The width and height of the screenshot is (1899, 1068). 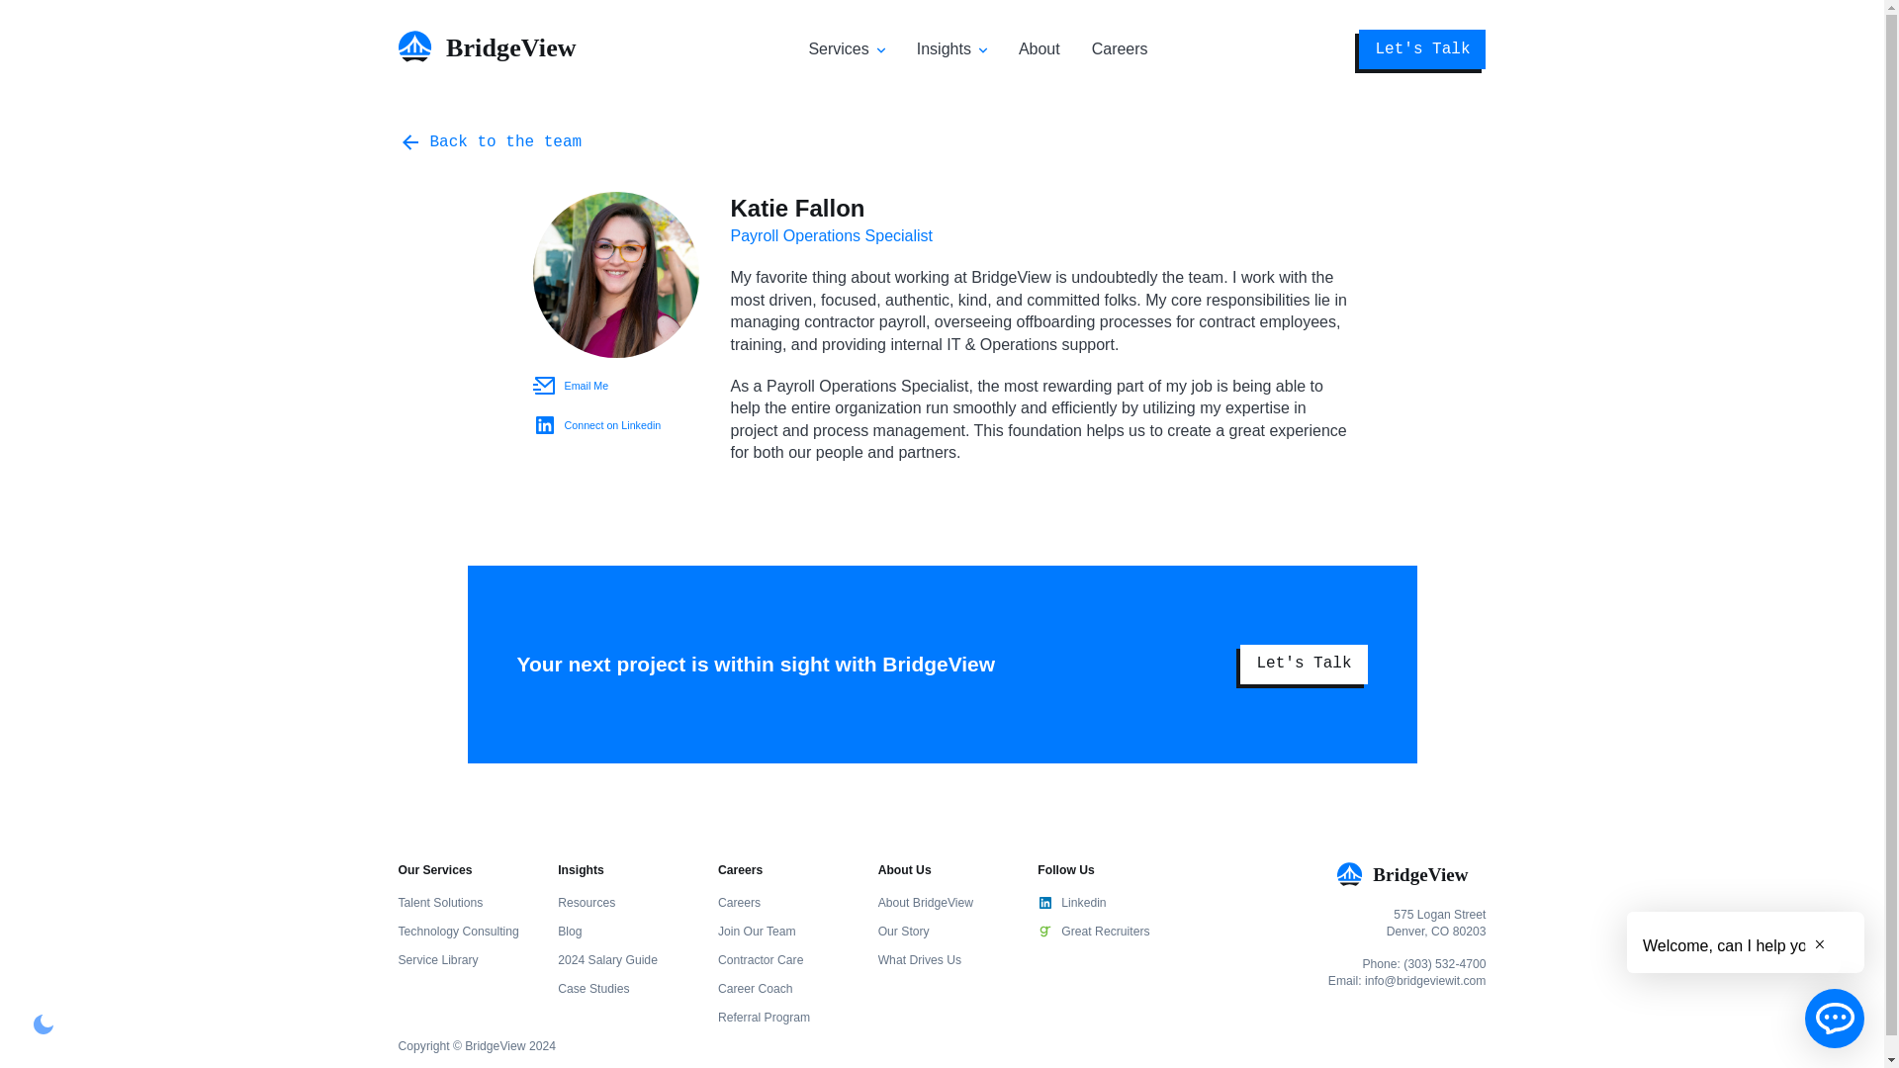 What do you see at coordinates (739, 903) in the screenshot?
I see `Careers` at bounding box center [739, 903].